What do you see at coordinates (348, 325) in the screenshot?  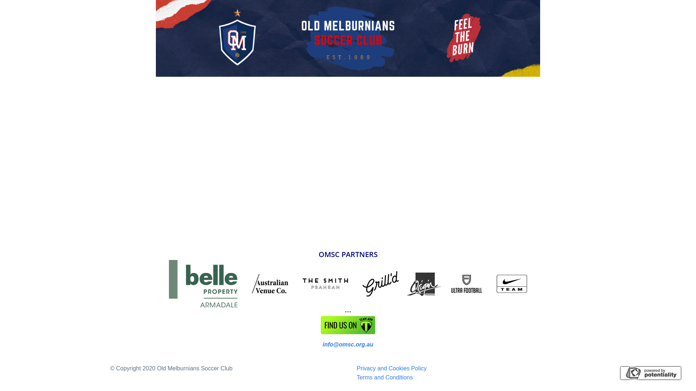 I see `Find us on Team App` at bounding box center [348, 325].